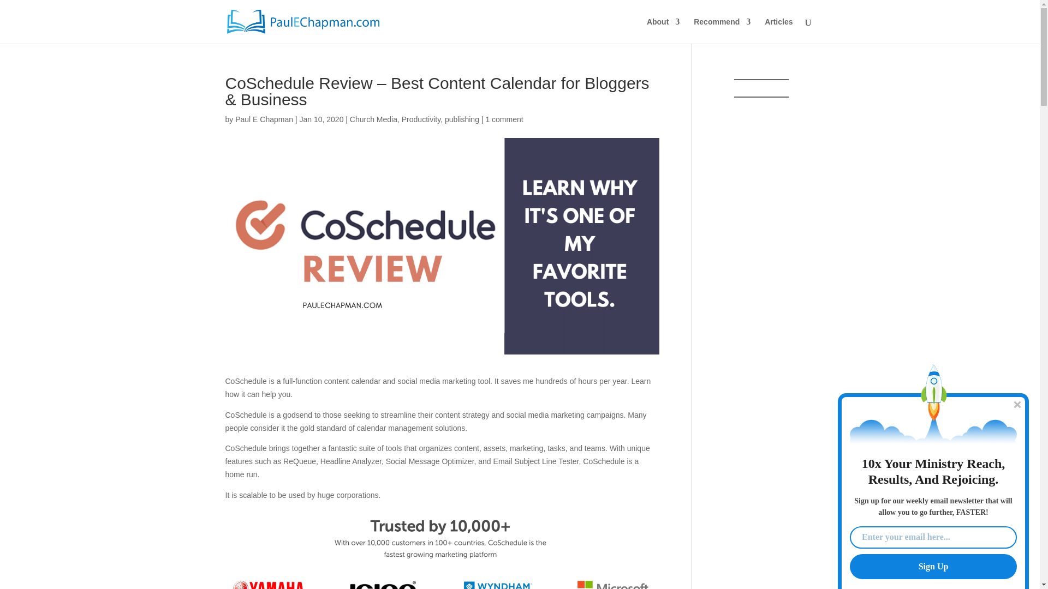  I want to click on Productivity, so click(420, 119).